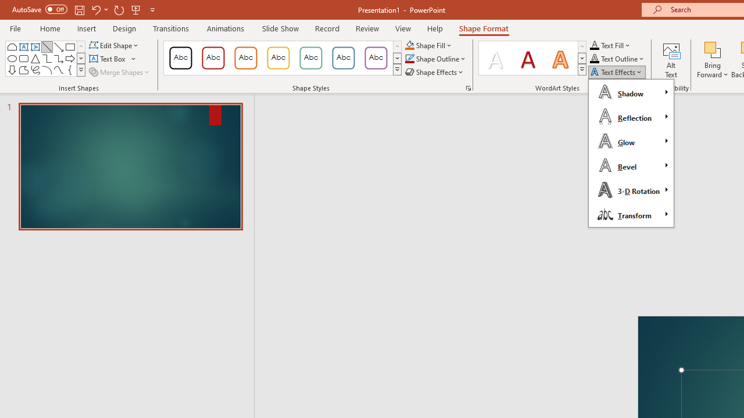 The image size is (744, 418). I want to click on Rectangle: Top Corners Snipped, so click(12, 46).